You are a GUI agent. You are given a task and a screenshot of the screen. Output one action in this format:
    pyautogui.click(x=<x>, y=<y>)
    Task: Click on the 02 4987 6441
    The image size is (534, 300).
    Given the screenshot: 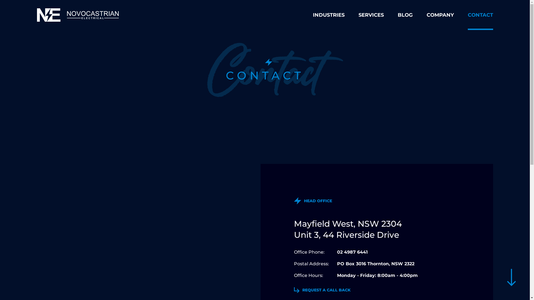 What is the action you would take?
    pyautogui.click(x=352, y=252)
    